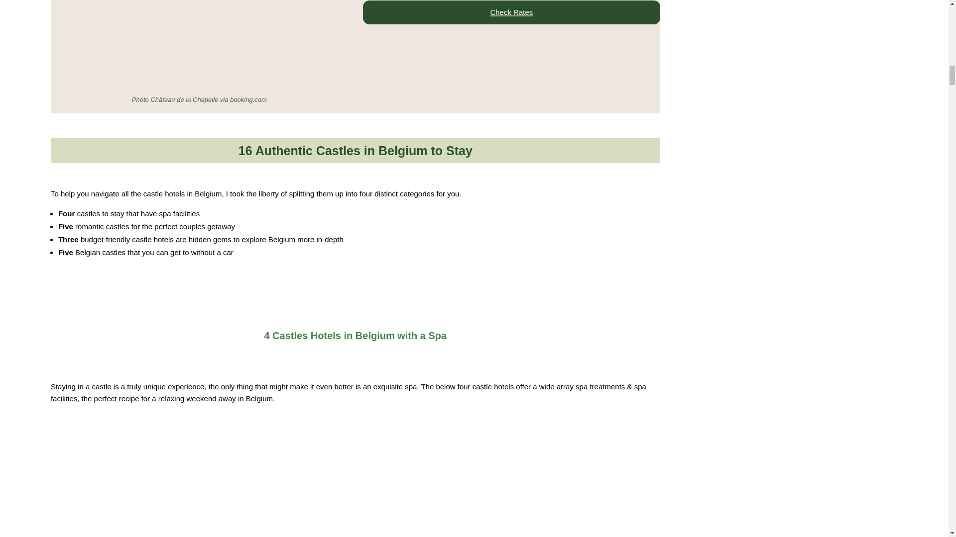 This screenshot has height=537, width=956. Describe the element at coordinates (349, 490) in the screenshot. I see `16 Castle Hotels in Belgium` at that location.